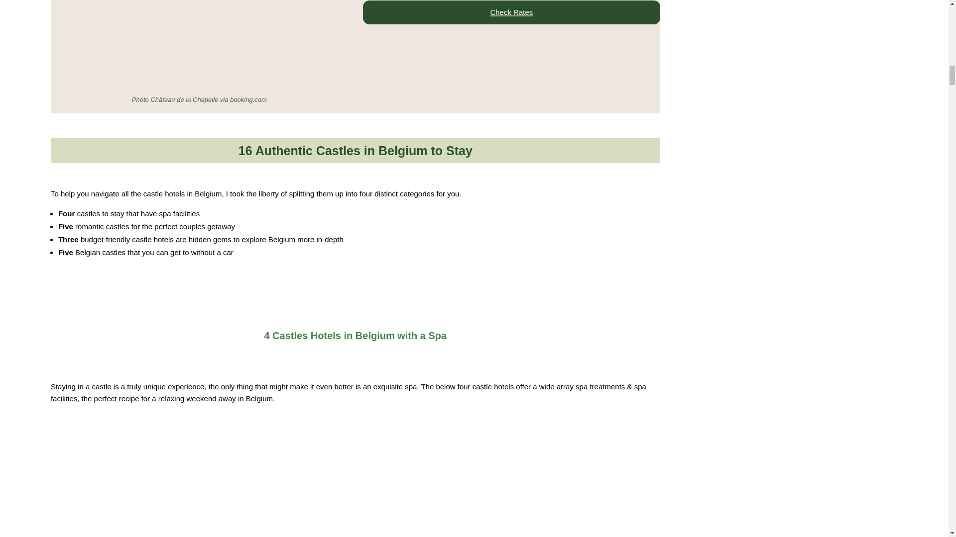 This screenshot has height=537, width=956. Describe the element at coordinates (349, 490) in the screenshot. I see `16 Castle Hotels in Belgium` at that location.